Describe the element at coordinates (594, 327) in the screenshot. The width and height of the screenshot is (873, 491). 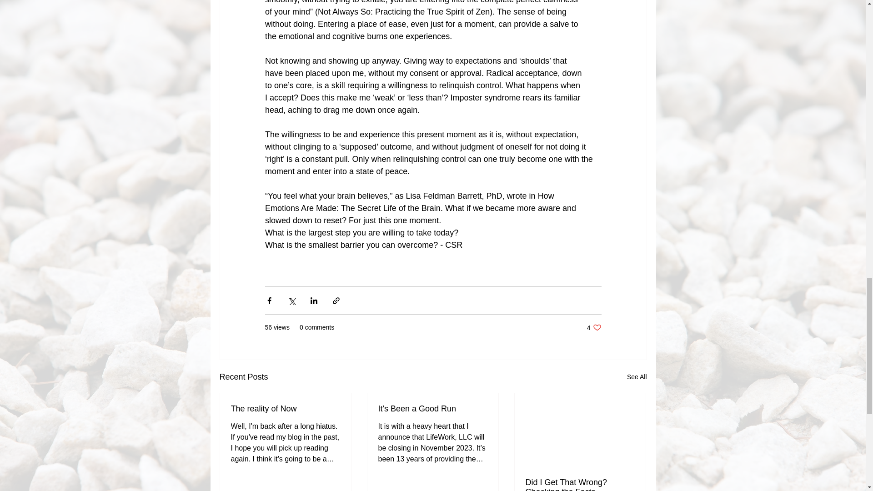
I see `See All` at that location.